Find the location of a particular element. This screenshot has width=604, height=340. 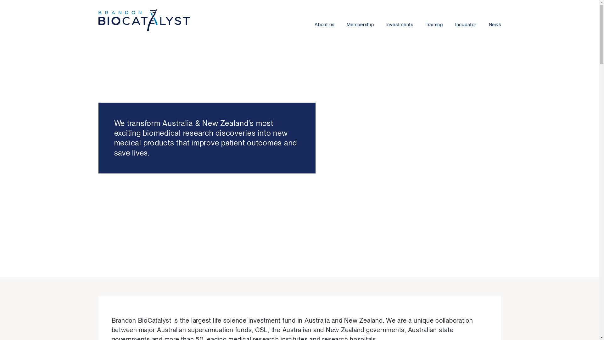

Training is located at coordinates (434, 18).